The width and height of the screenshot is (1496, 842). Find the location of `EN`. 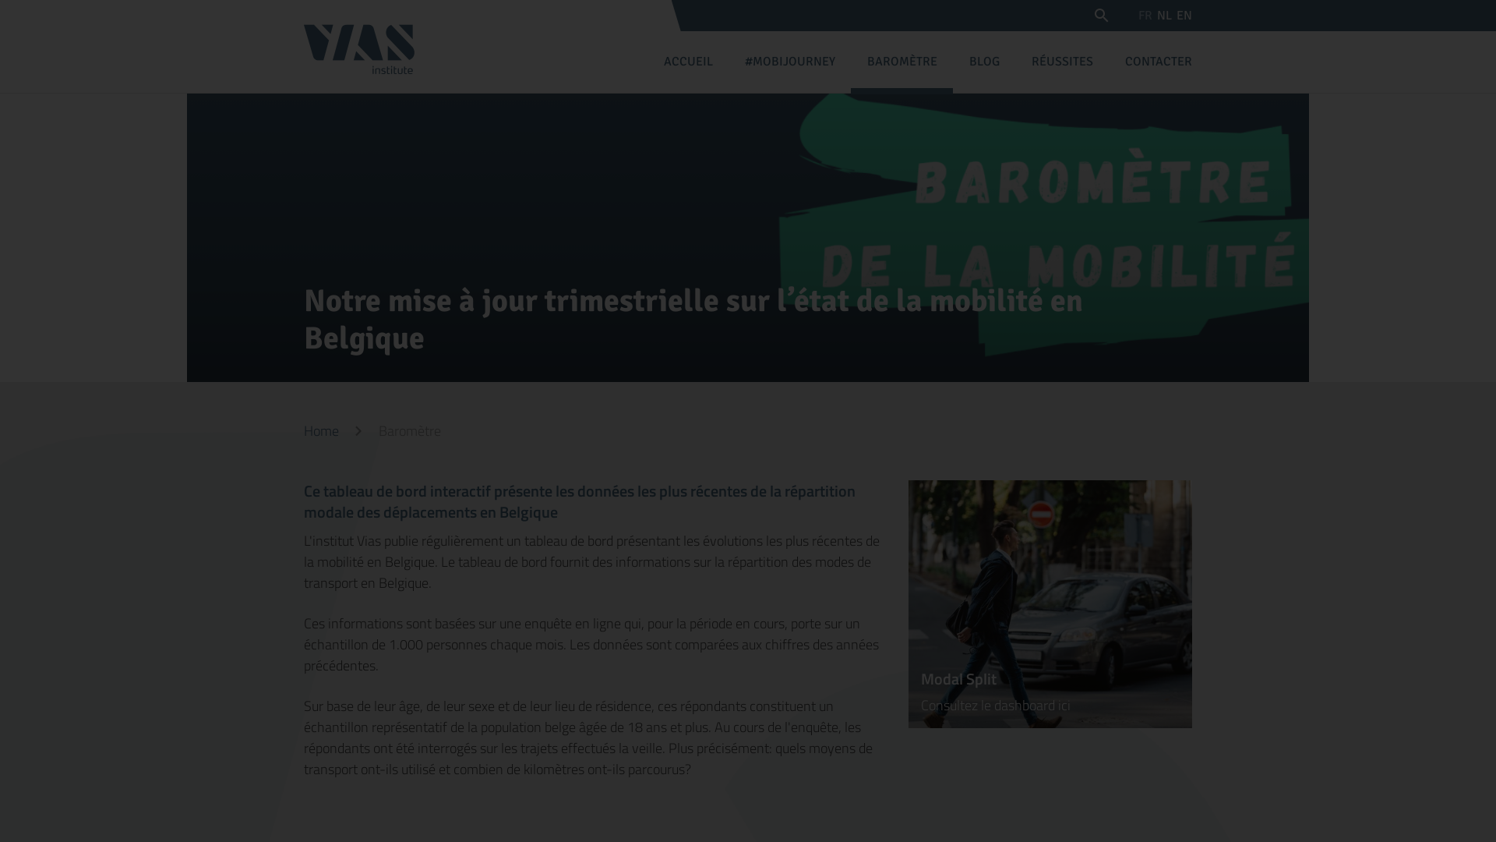

EN is located at coordinates (1184, 16).